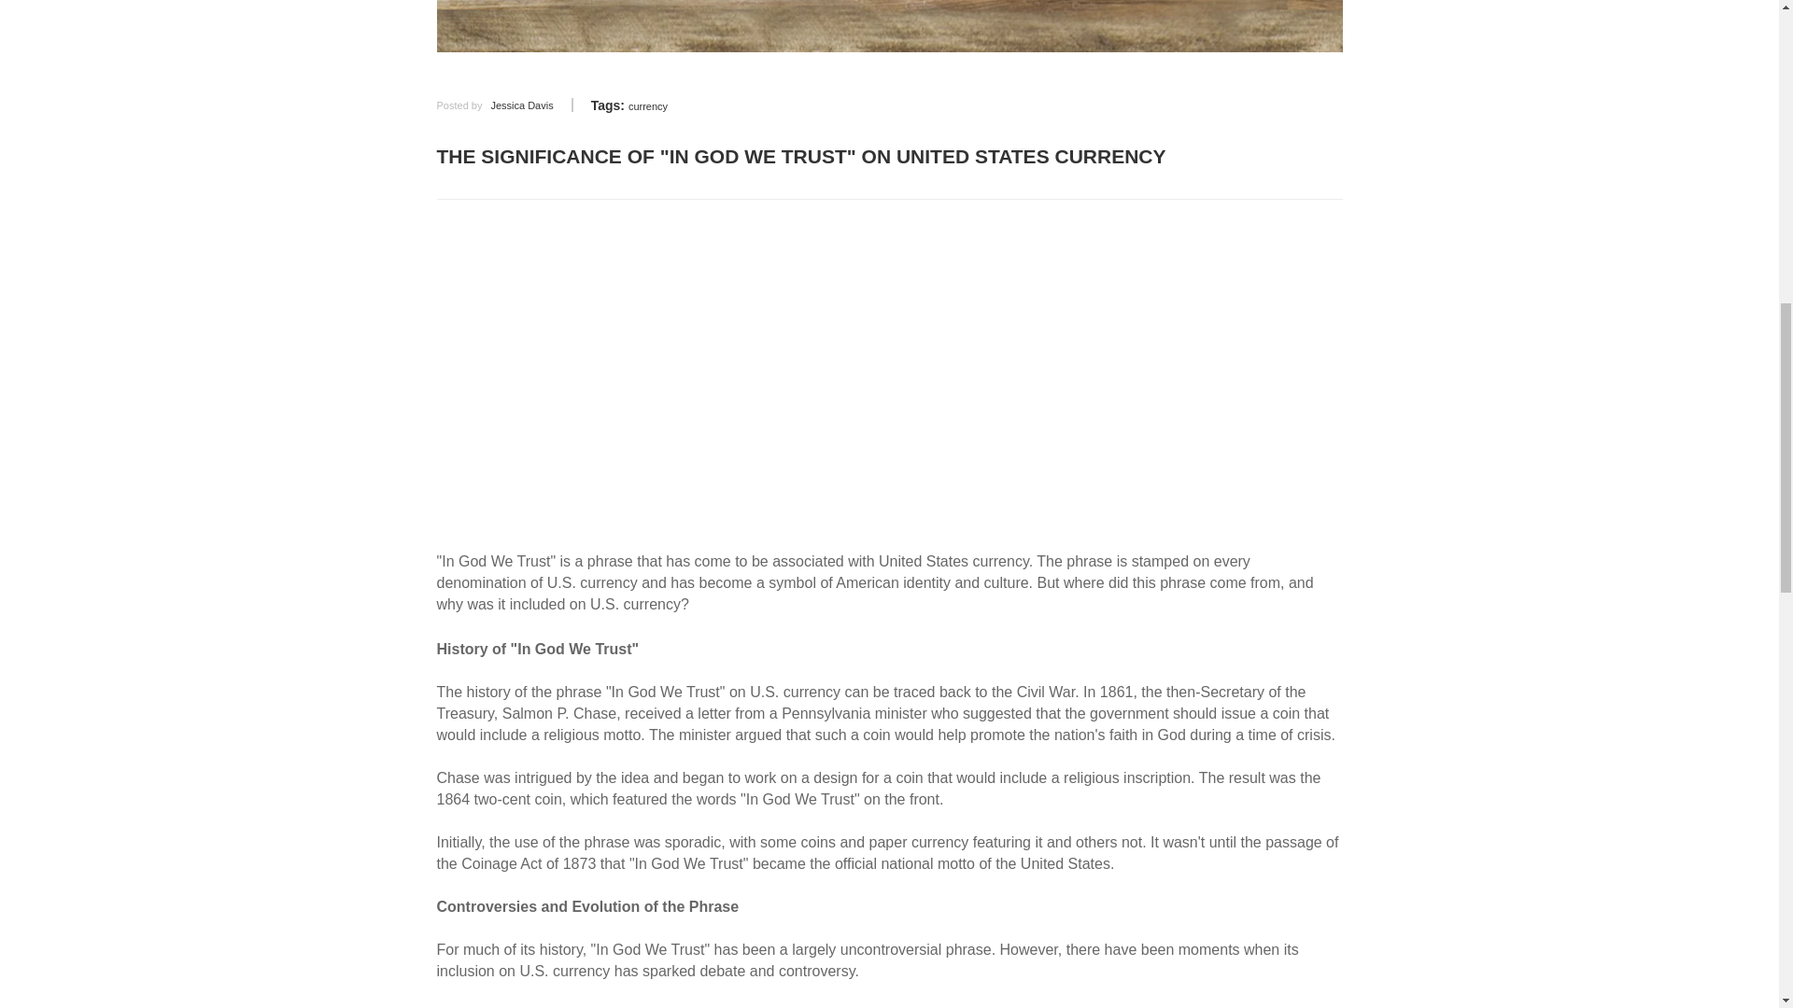 The image size is (1793, 1008). What do you see at coordinates (521, 105) in the screenshot?
I see `Jessica Davis` at bounding box center [521, 105].